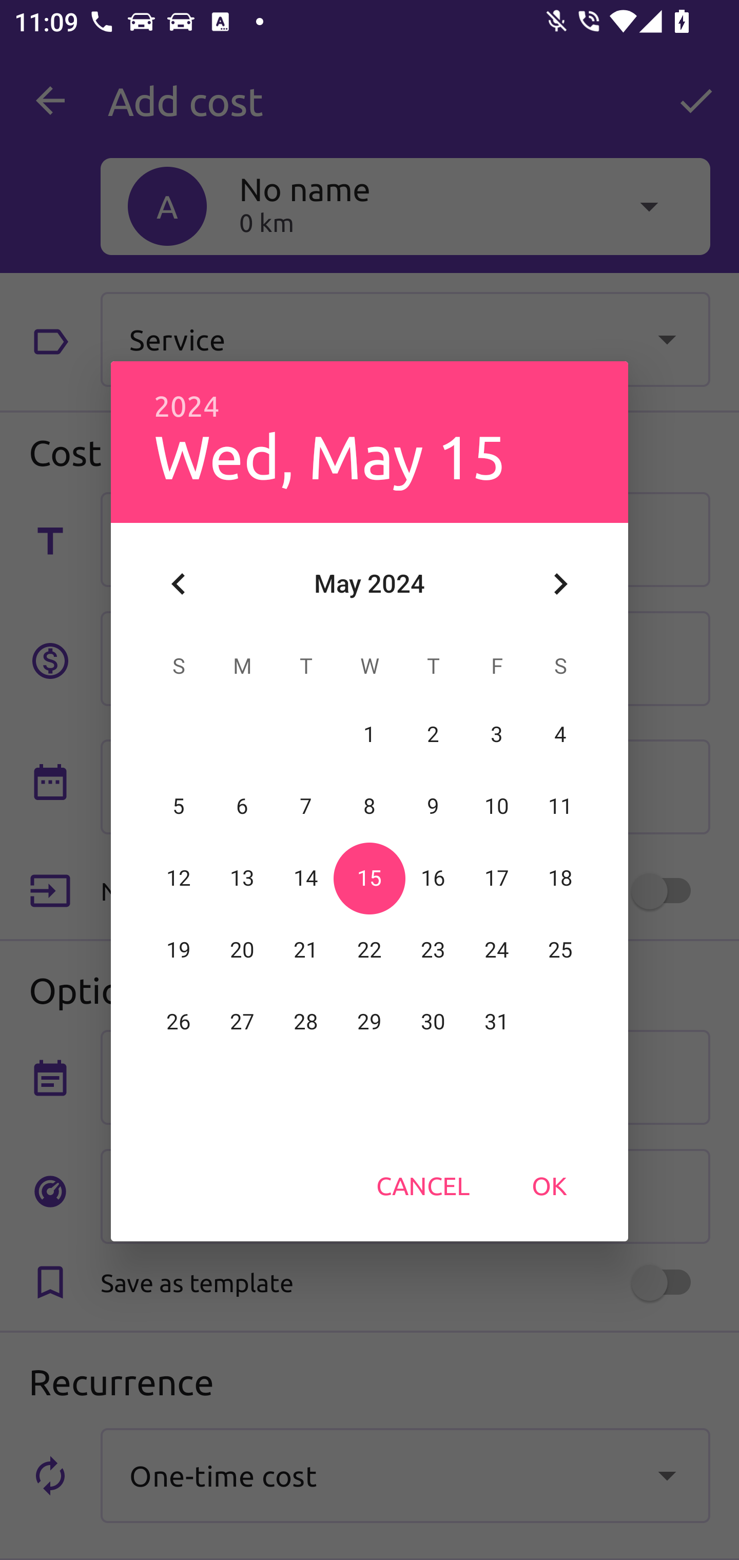 The height and width of the screenshot is (1560, 739). What do you see at coordinates (306, 806) in the screenshot?
I see `7 07 May 2024` at bounding box center [306, 806].